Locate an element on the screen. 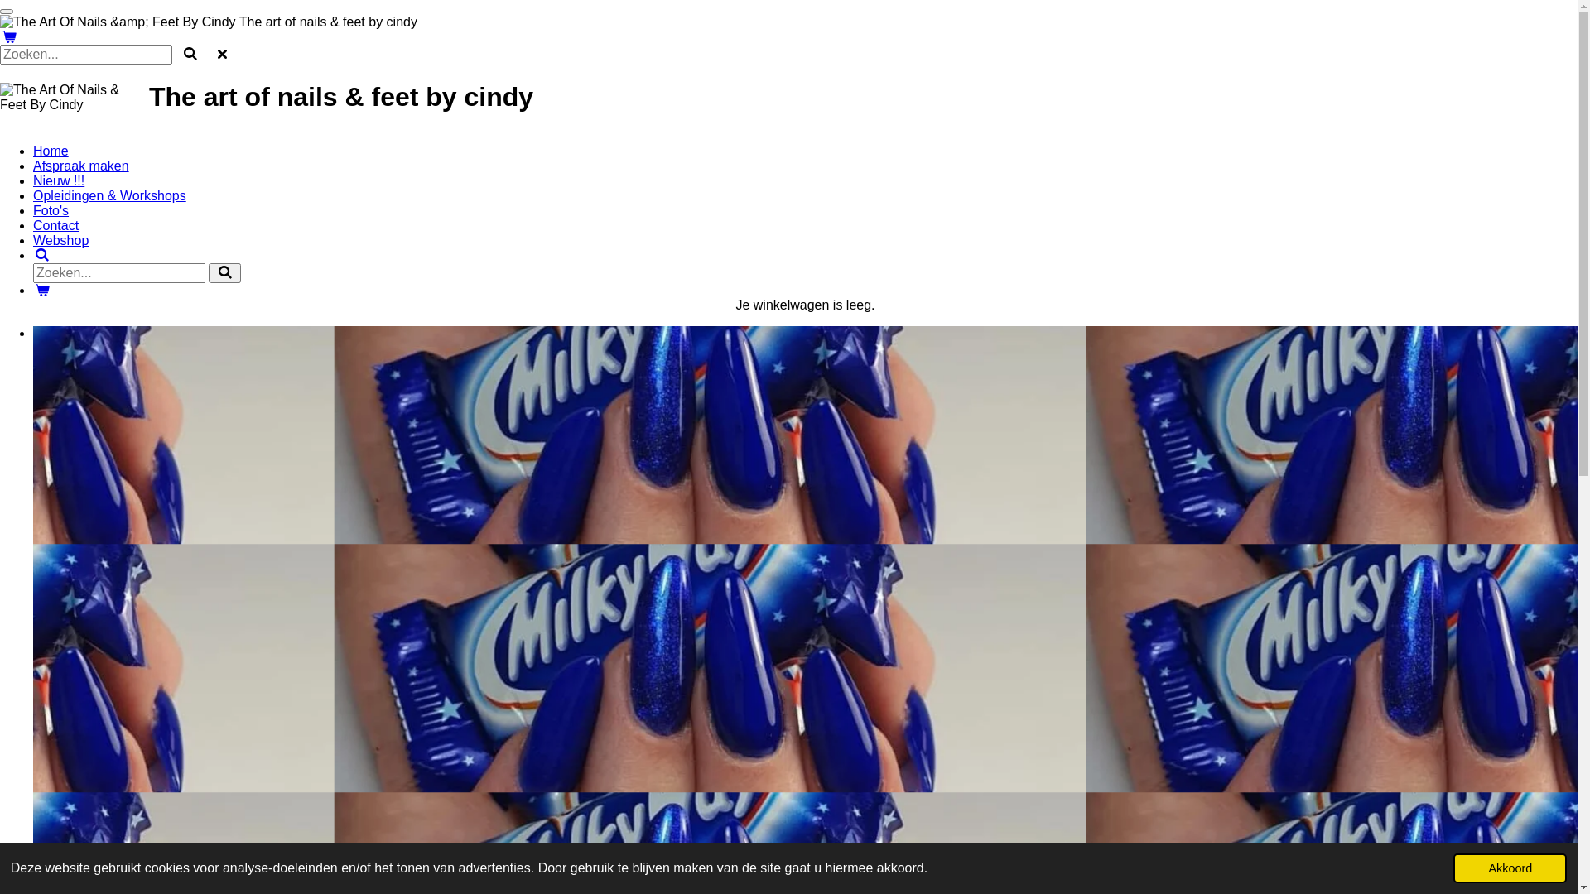 This screenshot has width=1590, height=894. Nieuw !!! is located at coordinates (59, 180).